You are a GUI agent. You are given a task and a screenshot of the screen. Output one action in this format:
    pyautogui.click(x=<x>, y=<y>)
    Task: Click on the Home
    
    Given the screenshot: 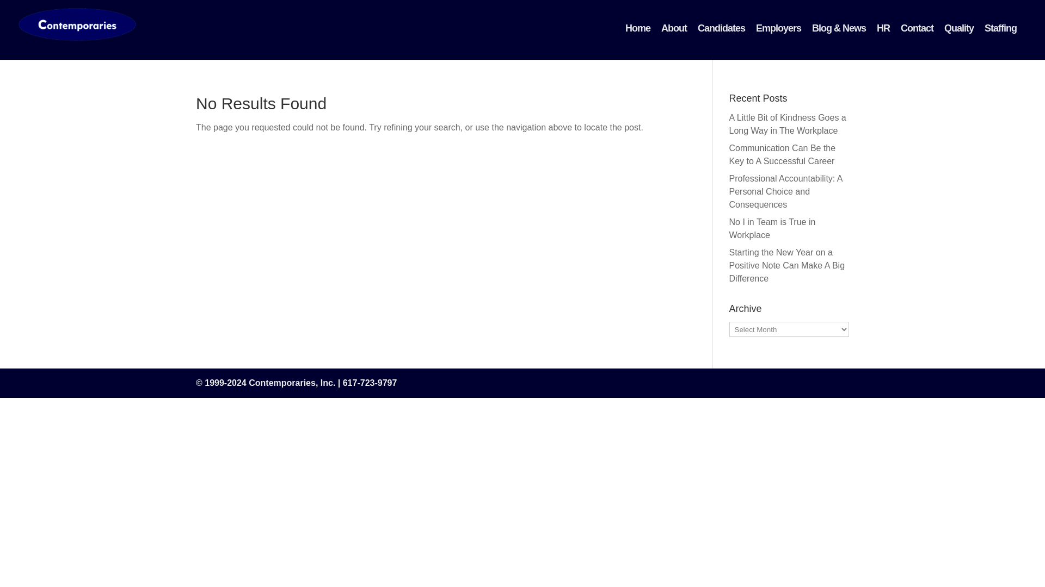 What is the action you would take?
    pyautogui.click(x=638, y=28)
    